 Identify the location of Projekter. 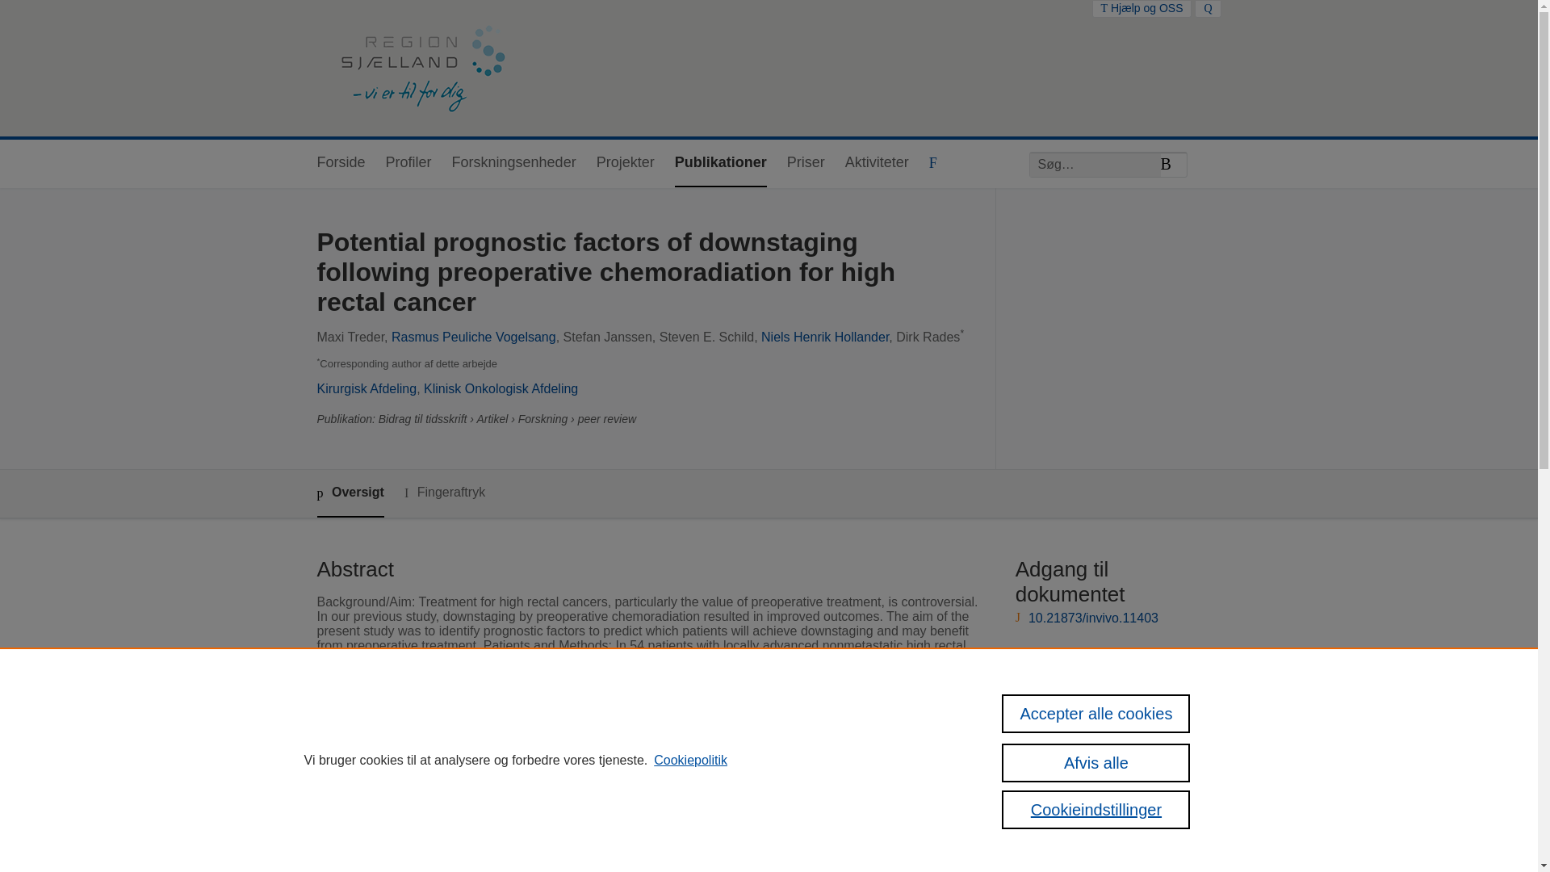
(625, 163).